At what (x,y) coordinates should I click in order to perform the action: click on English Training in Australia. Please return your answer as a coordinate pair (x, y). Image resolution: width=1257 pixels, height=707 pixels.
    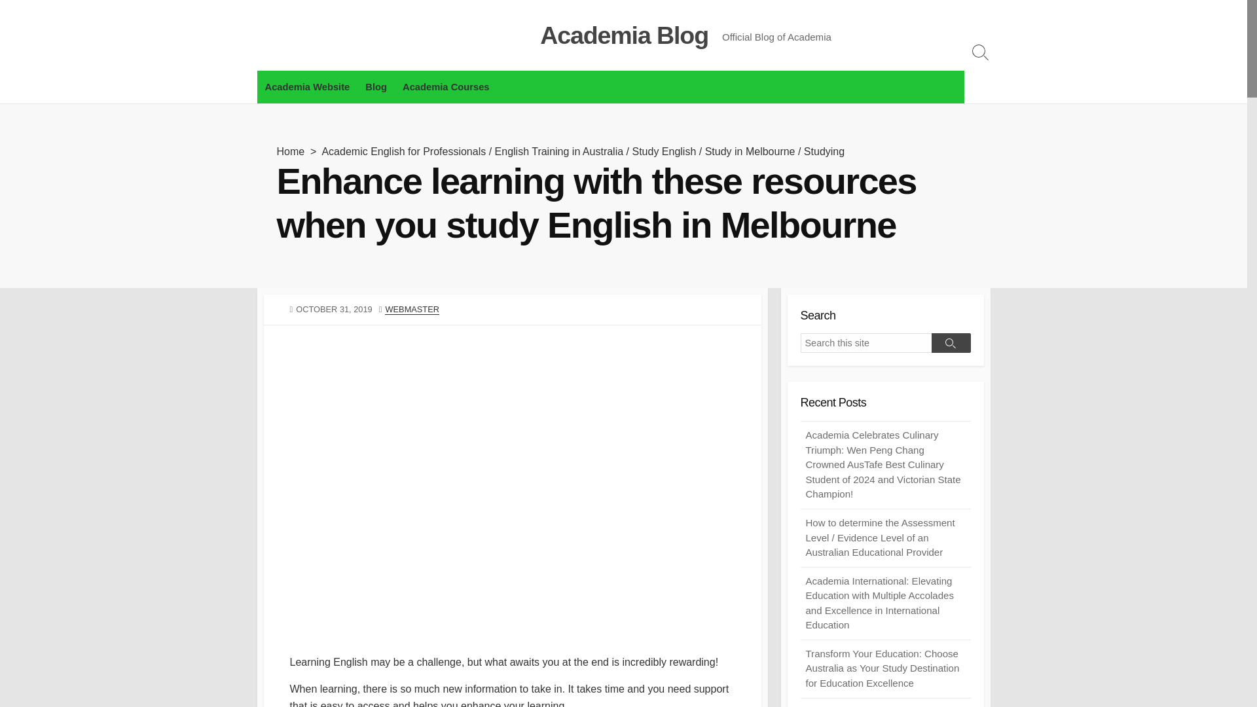
    Looking at the image, I should click on (559, 151).